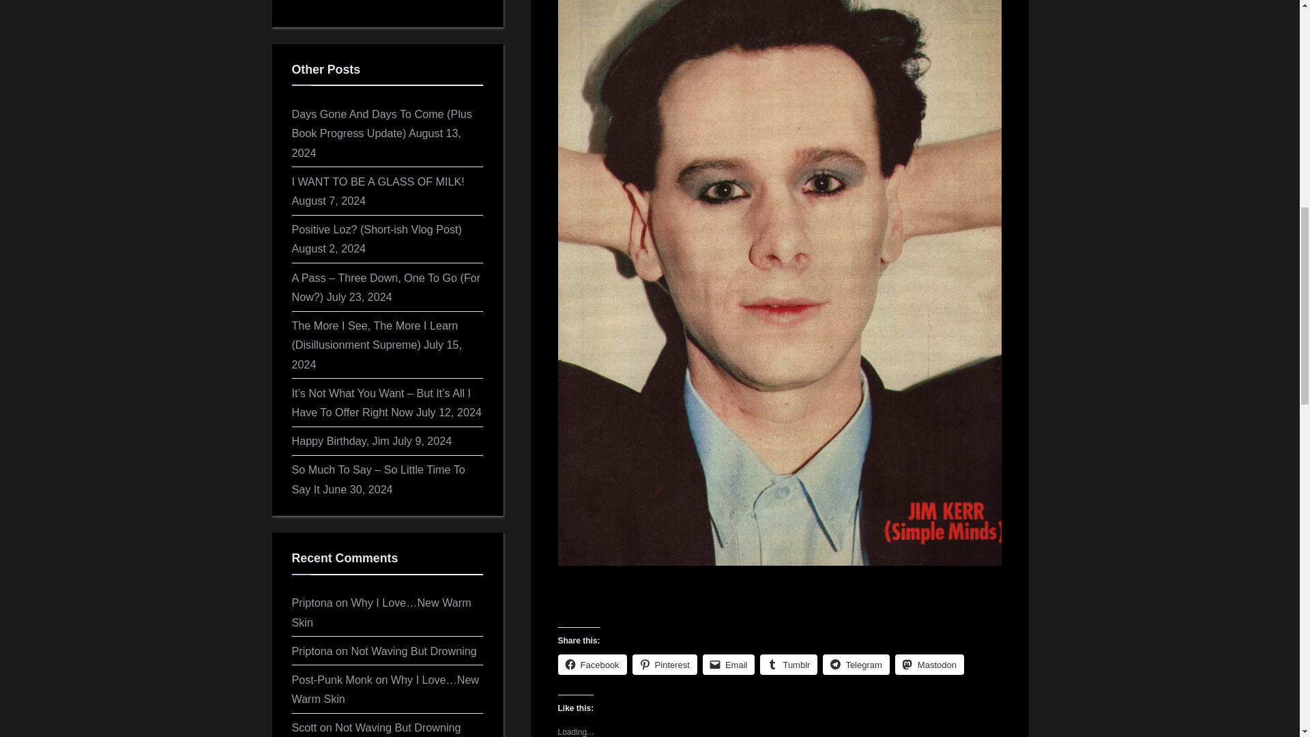 The width and height of the screenshot is (1310, 737). What do you see at coordinates (592, 665) in the screenshot?
I see `Click to share on Facebook` at bounding box center [592, 665].